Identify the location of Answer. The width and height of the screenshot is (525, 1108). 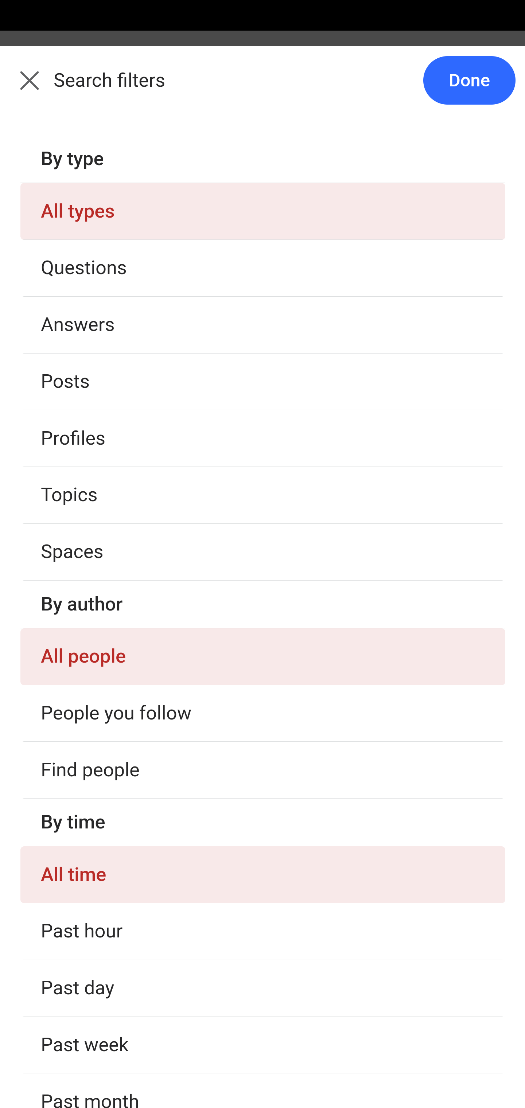
(89, 991).